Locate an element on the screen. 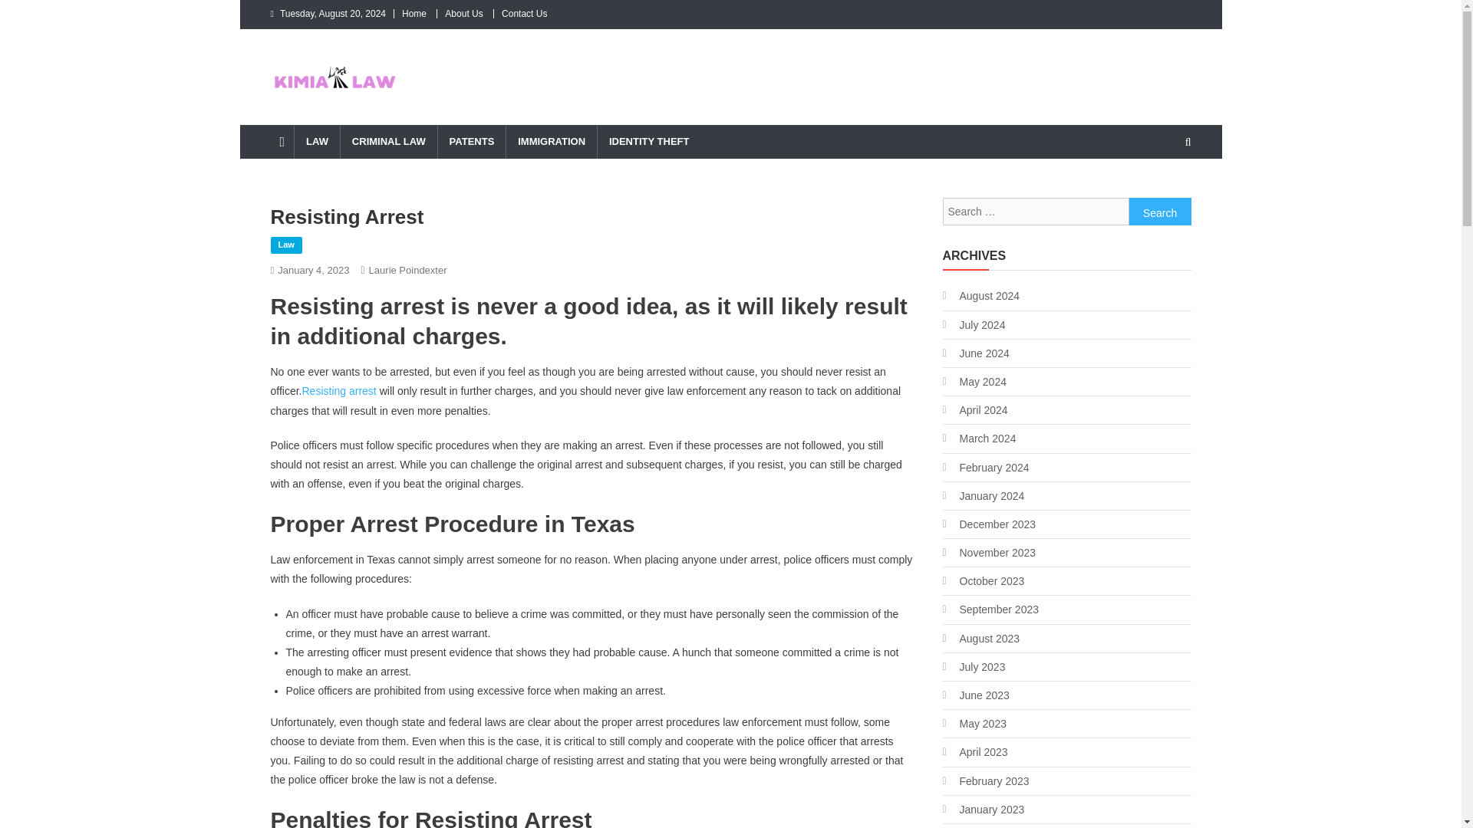 Image resolution: width=1473 pixels, height=828 pixels. June 2024 is located at coordinates (976, 353).